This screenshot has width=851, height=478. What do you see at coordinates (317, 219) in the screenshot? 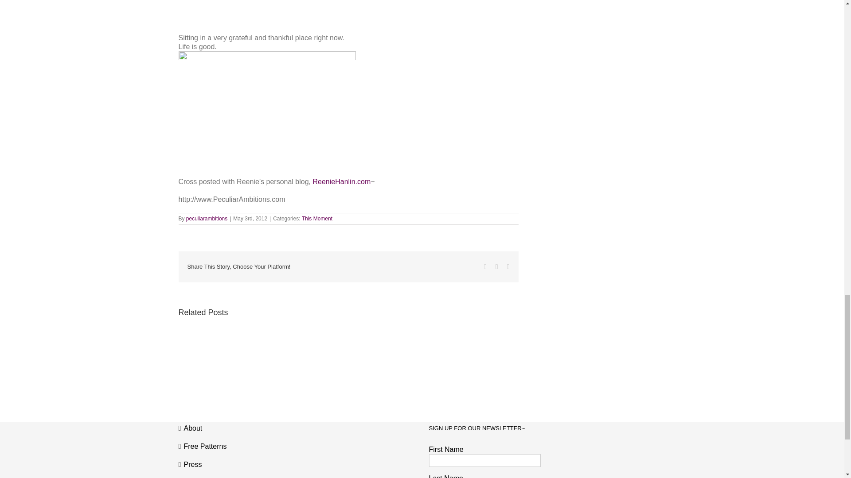
I see `This Moment` at bounding box center [317, 219].